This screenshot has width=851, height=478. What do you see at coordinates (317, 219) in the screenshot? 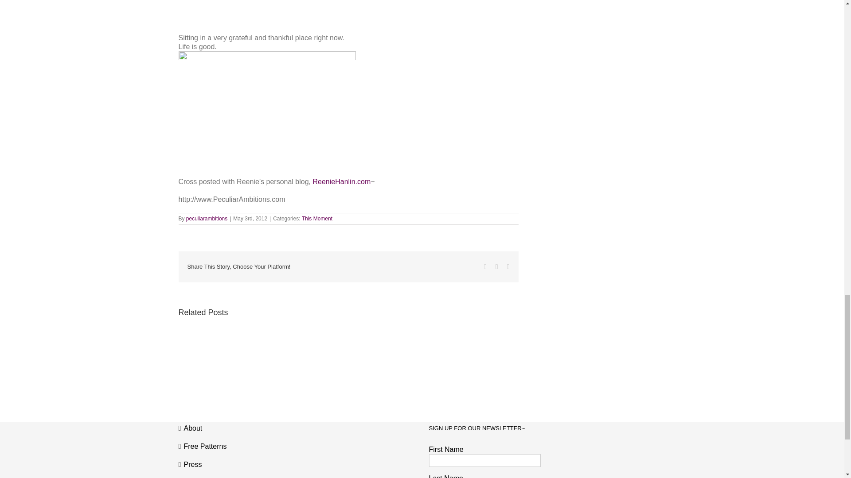
I see `This Moment` at bounding box center [317, 219].